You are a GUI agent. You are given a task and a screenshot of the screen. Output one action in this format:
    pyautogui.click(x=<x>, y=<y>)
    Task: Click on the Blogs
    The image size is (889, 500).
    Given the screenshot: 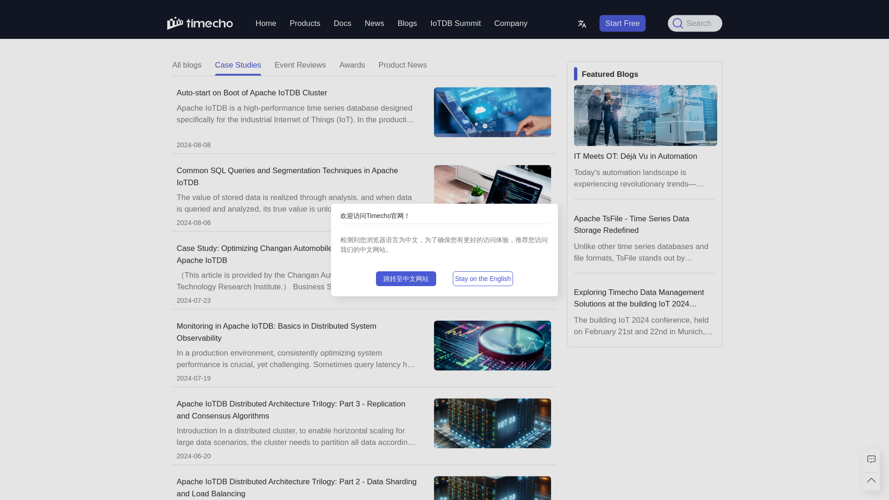 What is the action you would take?
    pyautogui.click(x=406, y=23)
    